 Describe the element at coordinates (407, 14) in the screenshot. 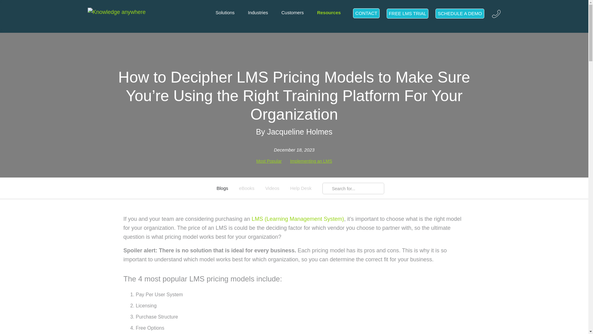

I see `FREE LMS TRIAL` at that location.